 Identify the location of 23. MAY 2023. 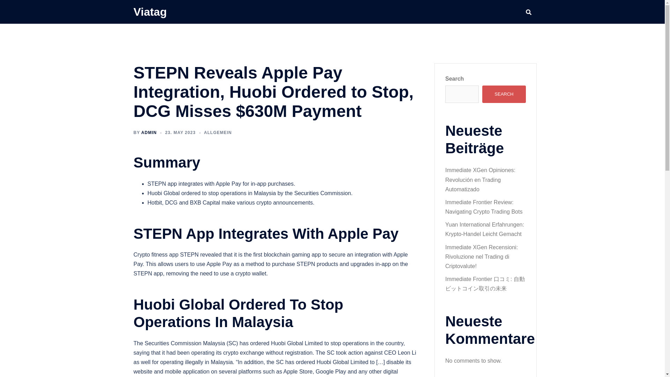
(180, 132).